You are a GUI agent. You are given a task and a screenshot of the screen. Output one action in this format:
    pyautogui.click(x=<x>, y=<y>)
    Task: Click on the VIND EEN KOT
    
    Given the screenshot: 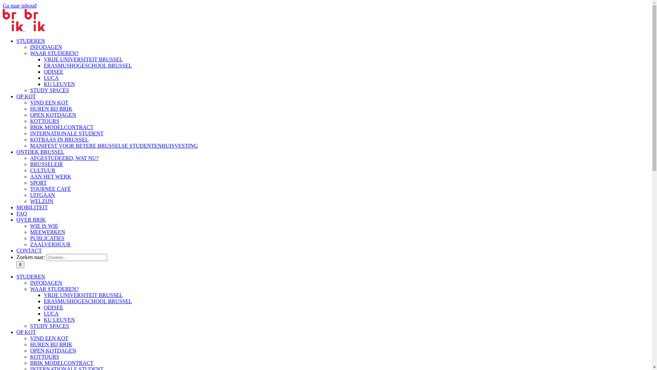 What is the action you would take?
    pyautogui.click(x=49, y=103)
    